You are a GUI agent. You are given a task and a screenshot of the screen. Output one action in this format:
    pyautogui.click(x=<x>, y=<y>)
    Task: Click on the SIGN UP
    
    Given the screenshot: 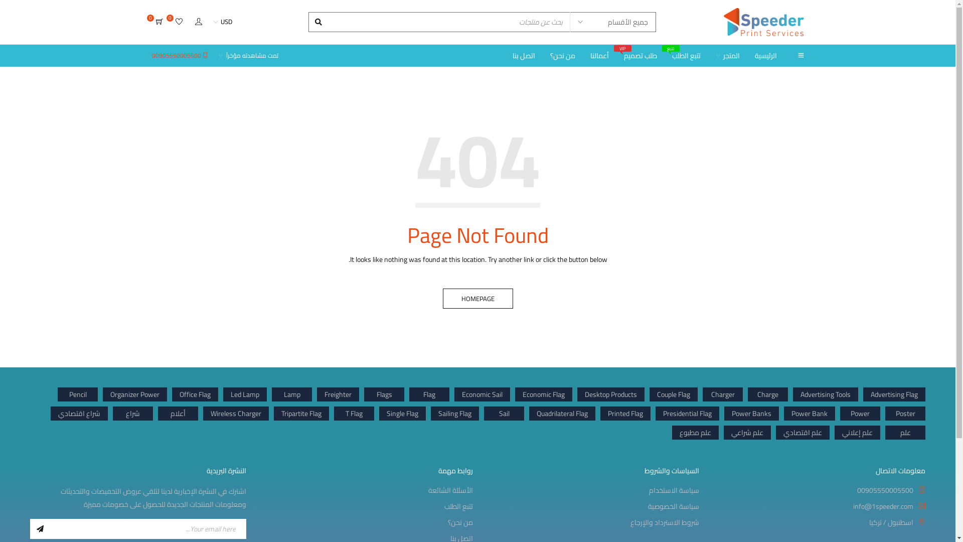 What is the action you would take?
    pyautogui.click(x=40, y=529)
    